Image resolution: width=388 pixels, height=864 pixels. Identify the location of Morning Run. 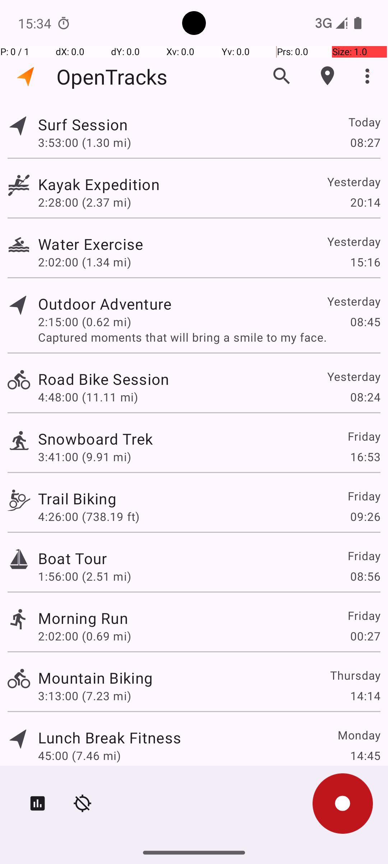
(83, 618).